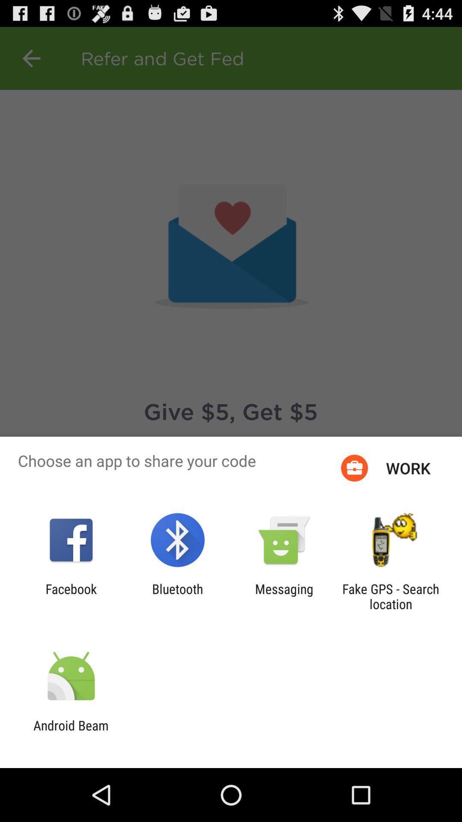 This screenshot has height=822, width=462. What do you see at coordinates (391, 596) in the screenshot?
I see `press the icon at the bottom right corner` at bounding box center [391, 596].